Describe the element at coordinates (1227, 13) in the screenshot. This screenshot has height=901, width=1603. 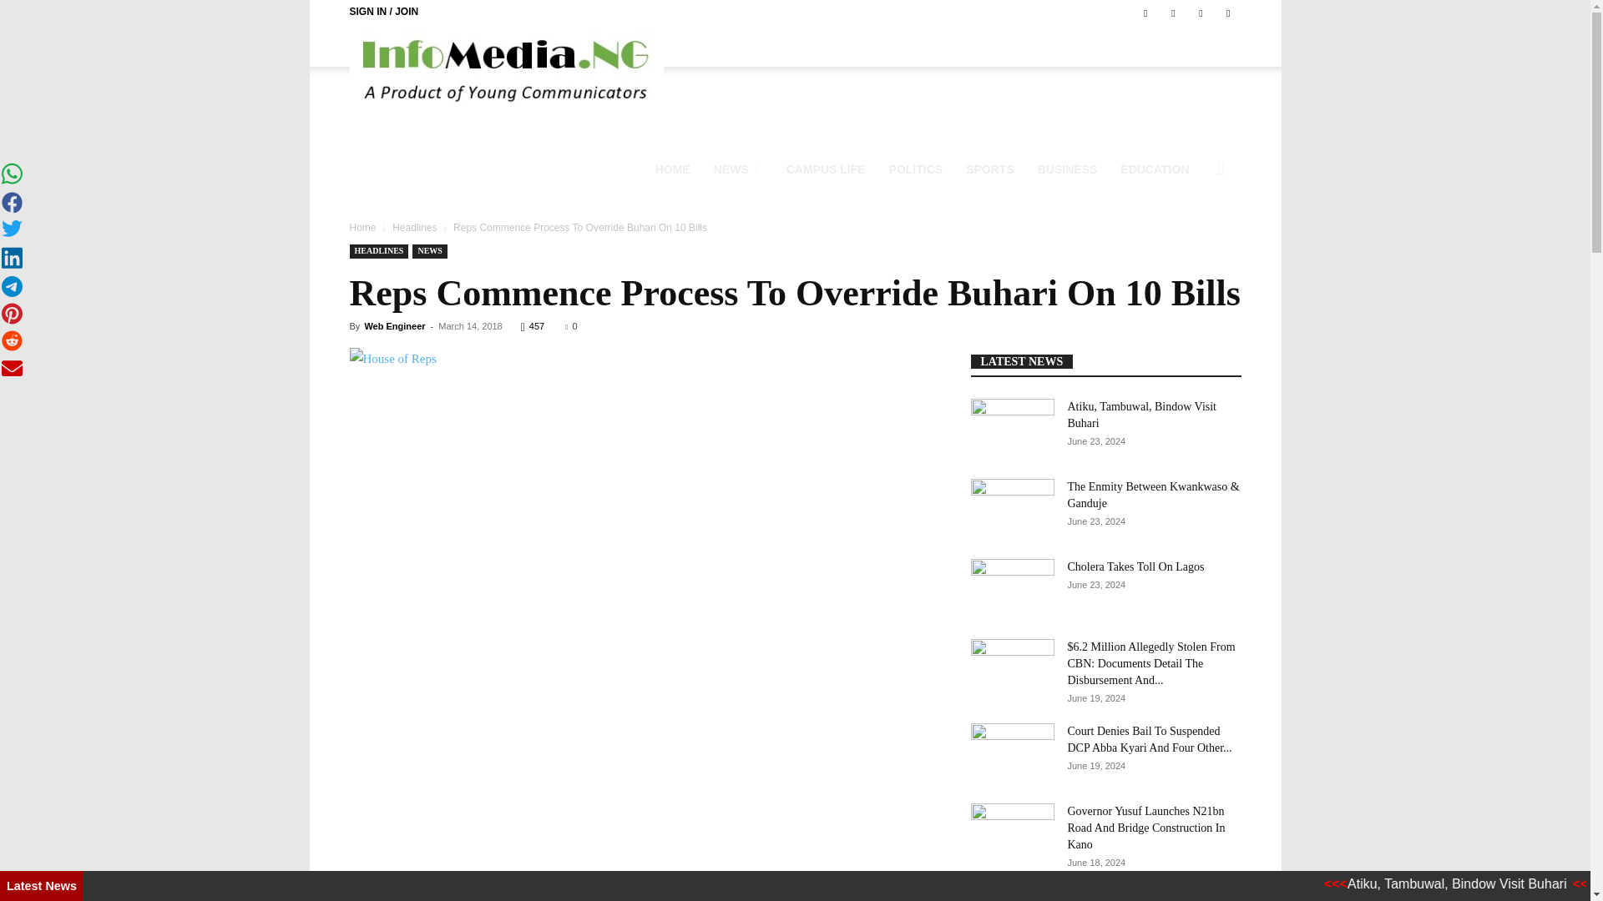
I see `Youtube` at that location.